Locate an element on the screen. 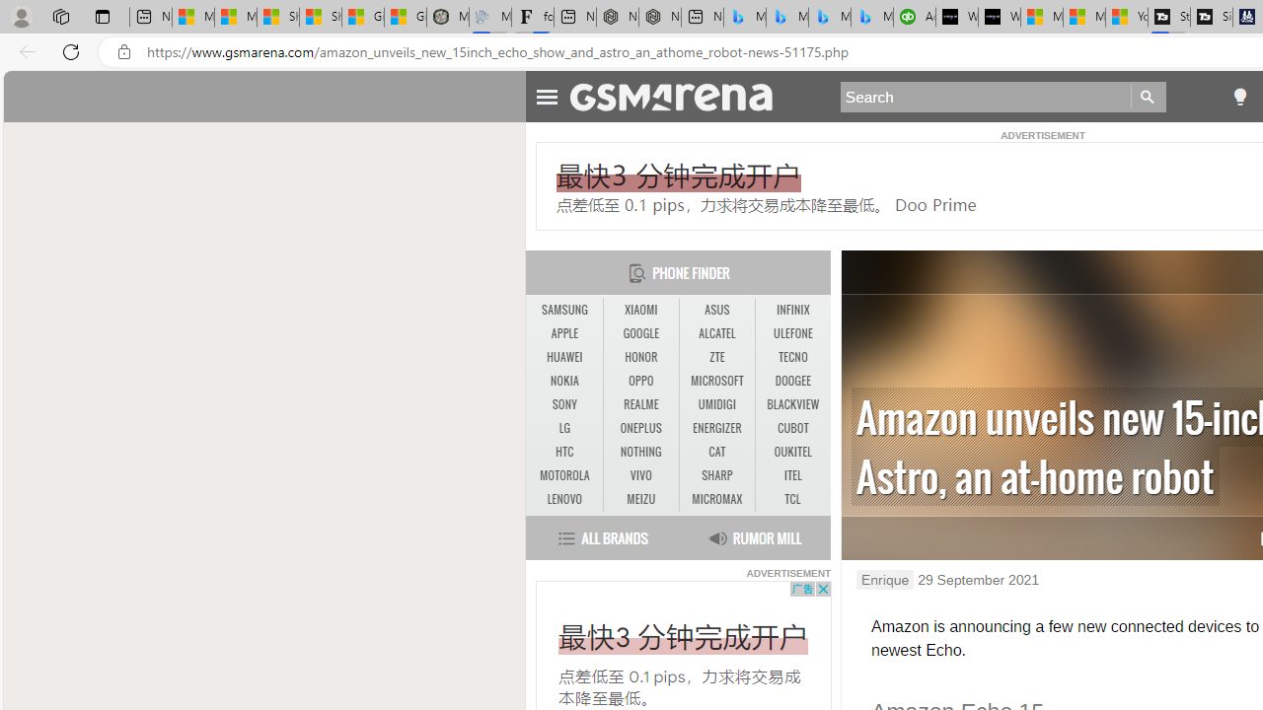 This screenshot has height=710, width=1263. CUBOT is located at coordinates (793, 428).